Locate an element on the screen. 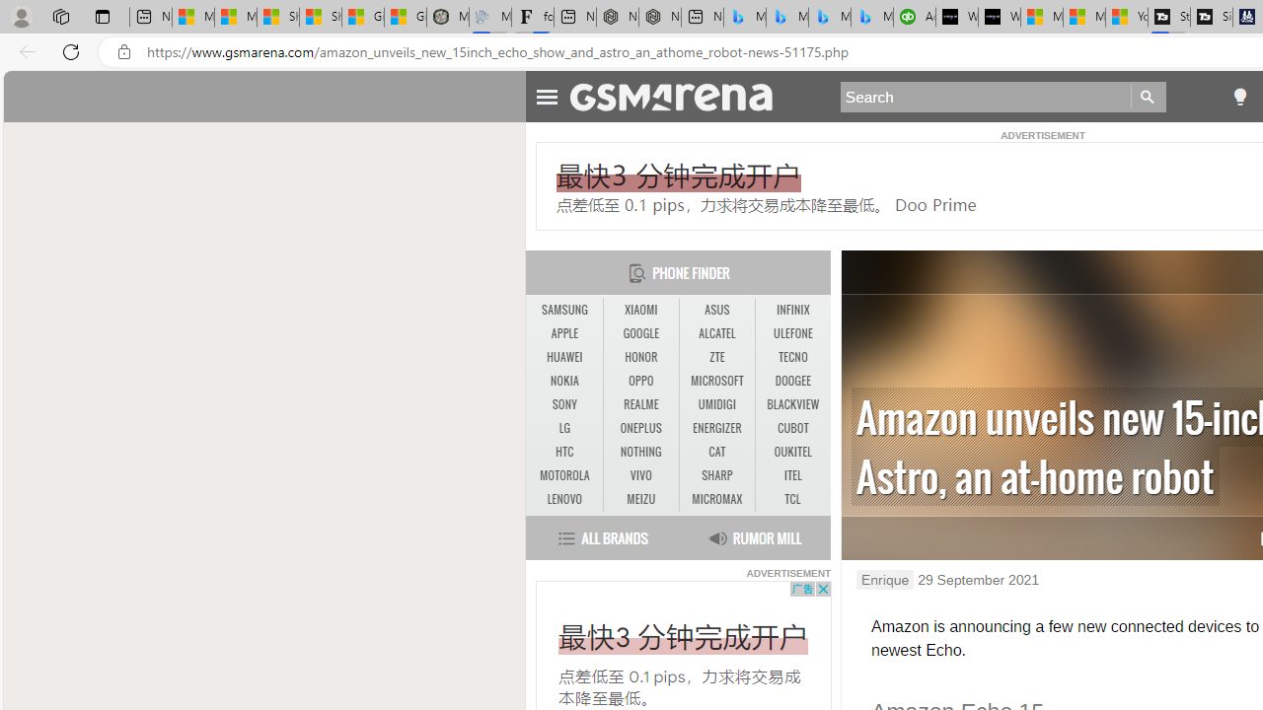 This screenshot has height=710, width=1263. CUBOT is located at coordinates (793, 428).